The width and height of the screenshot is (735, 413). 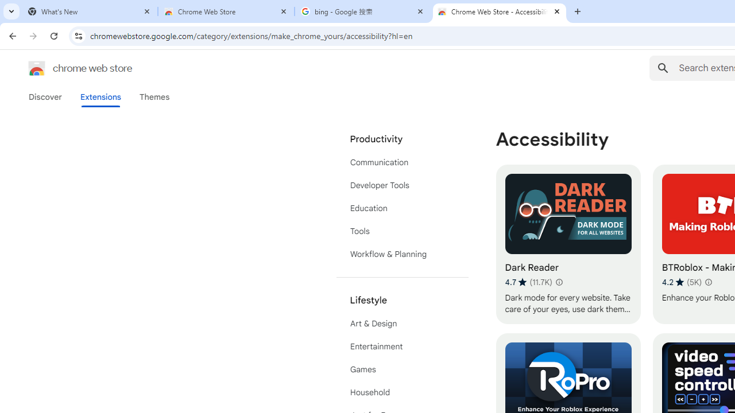 What do you see at coordinates (528, 282) in the screenshot?
I see `Average rating 4.7 out of 5 stars. 11.7K ratings.` at bounding box center [528, 282].